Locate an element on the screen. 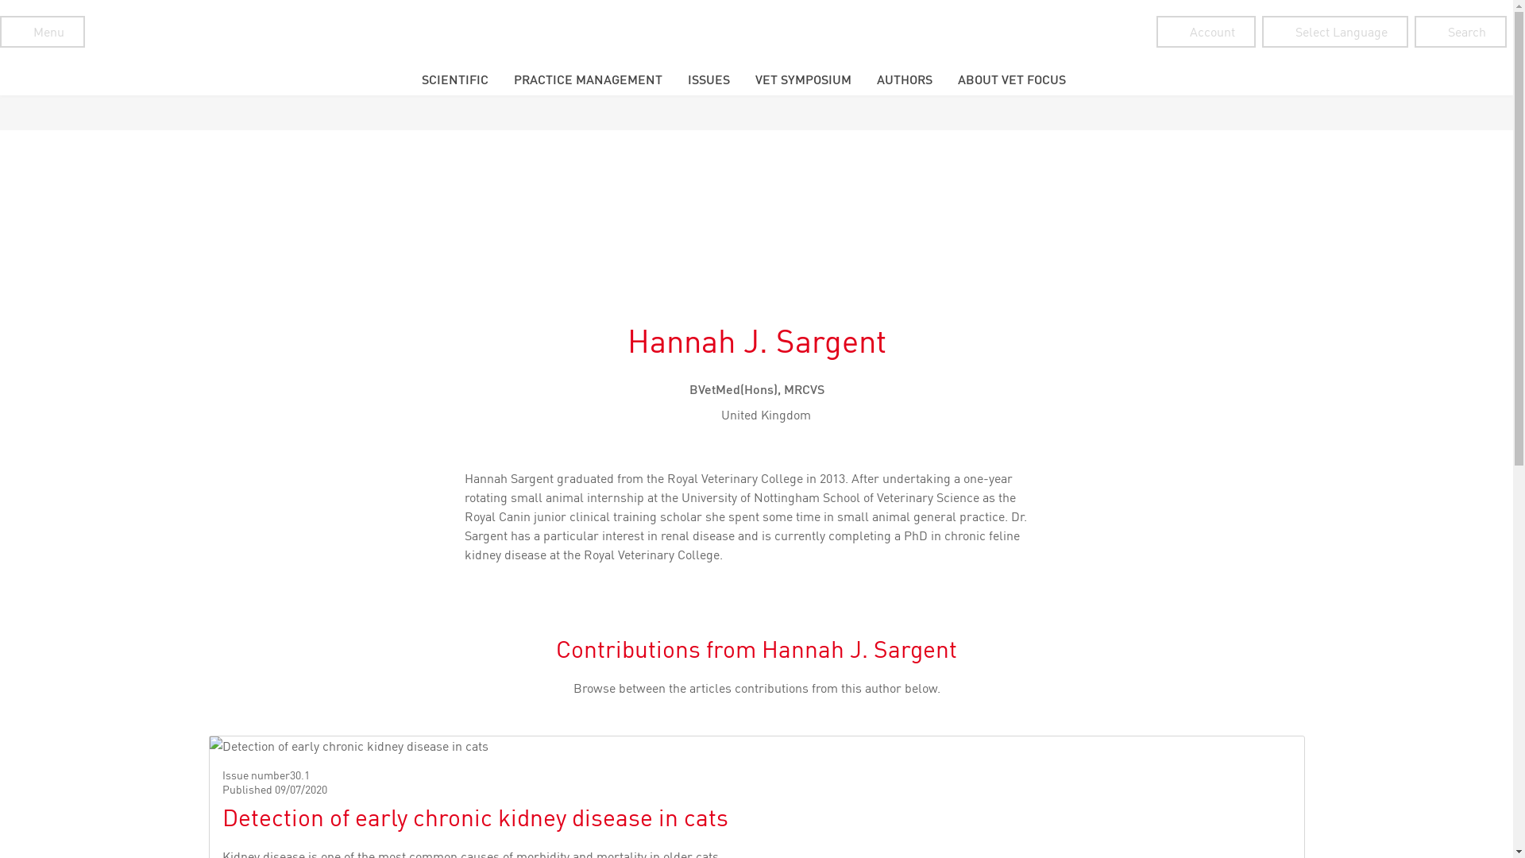  Scientific is located at coordinates (454, 79).